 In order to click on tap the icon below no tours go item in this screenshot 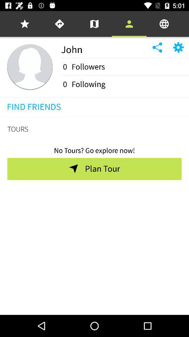, I will do `click(102, 169)`.